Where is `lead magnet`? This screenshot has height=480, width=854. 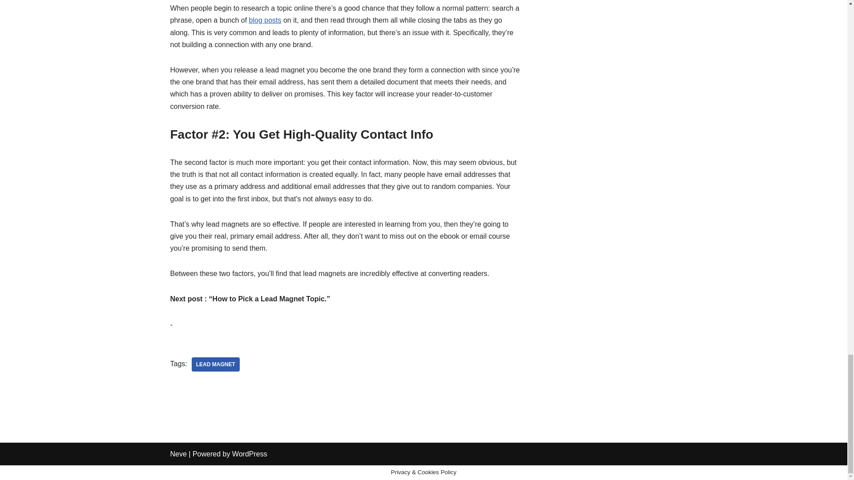
lead magnet is located at coordinates (215, 364).